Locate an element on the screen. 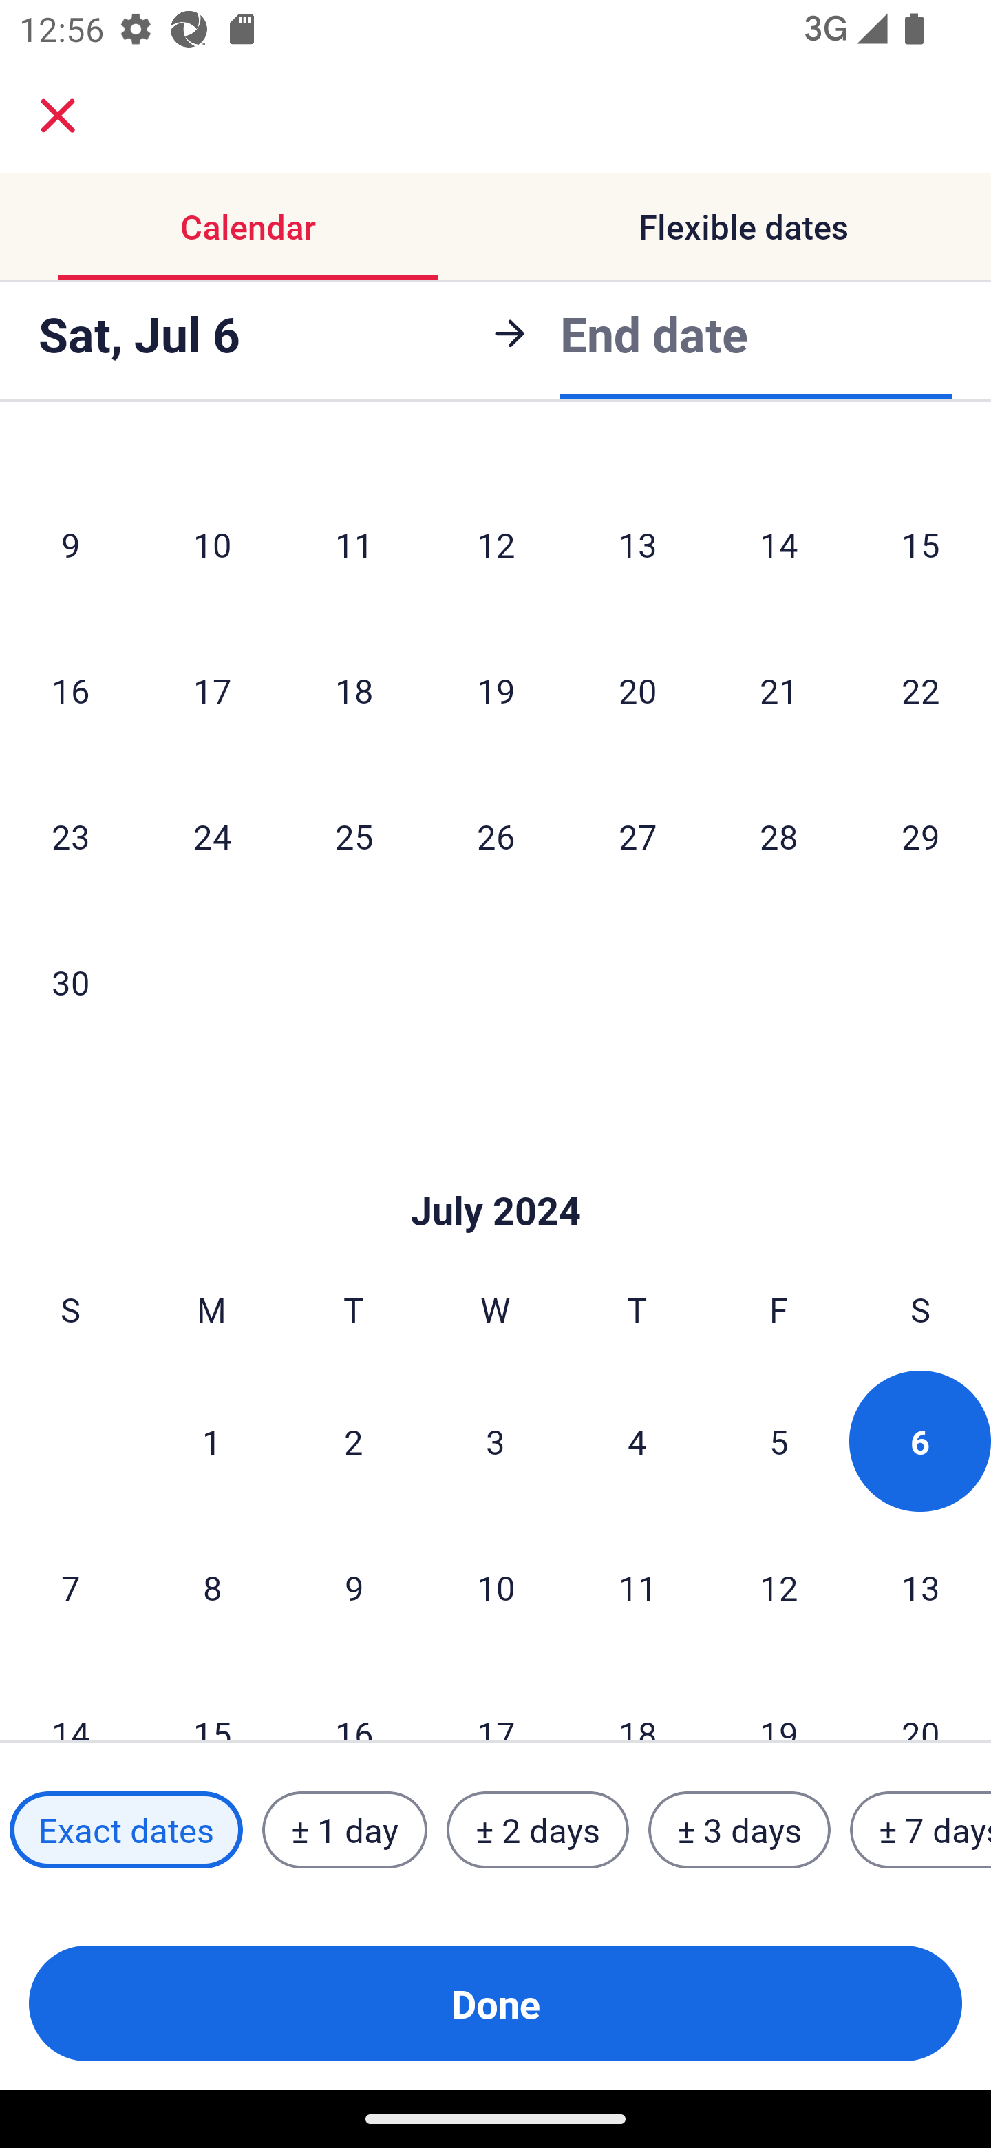 Image resolution: width=991 pixels, height=2148 pixels. 10 Wednesday, July 10, 2024 is located at coordinates (495, 1587).